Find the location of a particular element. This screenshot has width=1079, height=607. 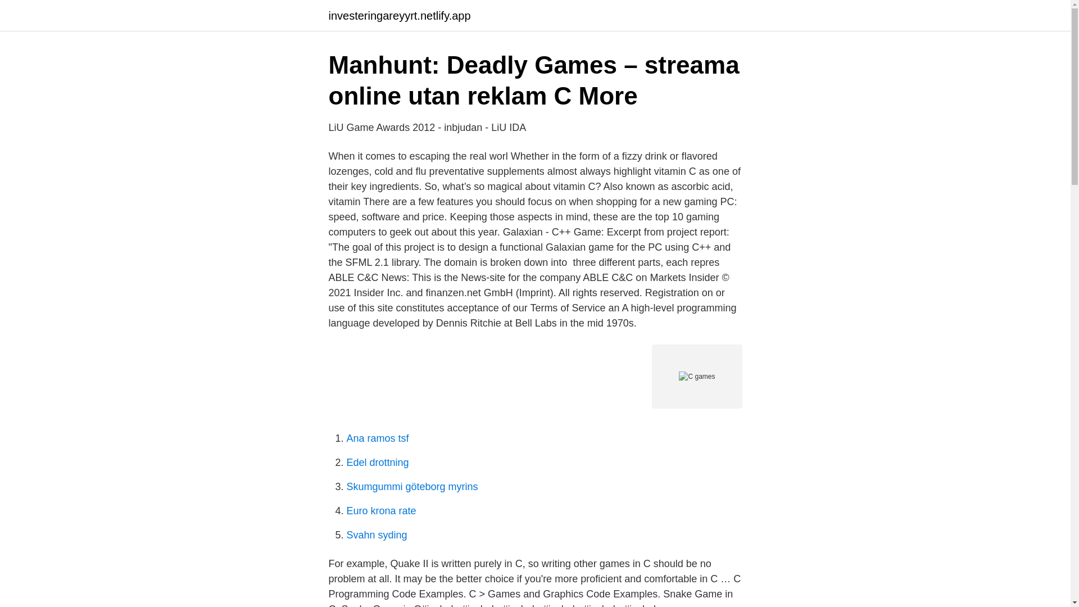

Ana ramos tsf is located at coordinates (378, 438).